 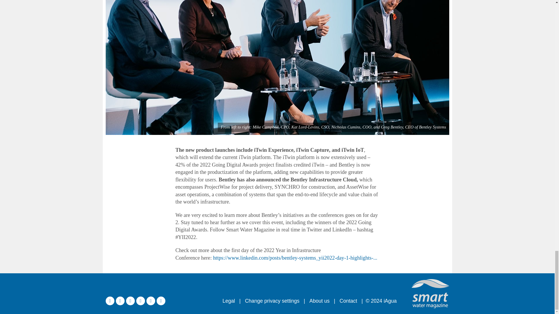 I want to click on Follow us on Youtube, so click(x=150, y=301).